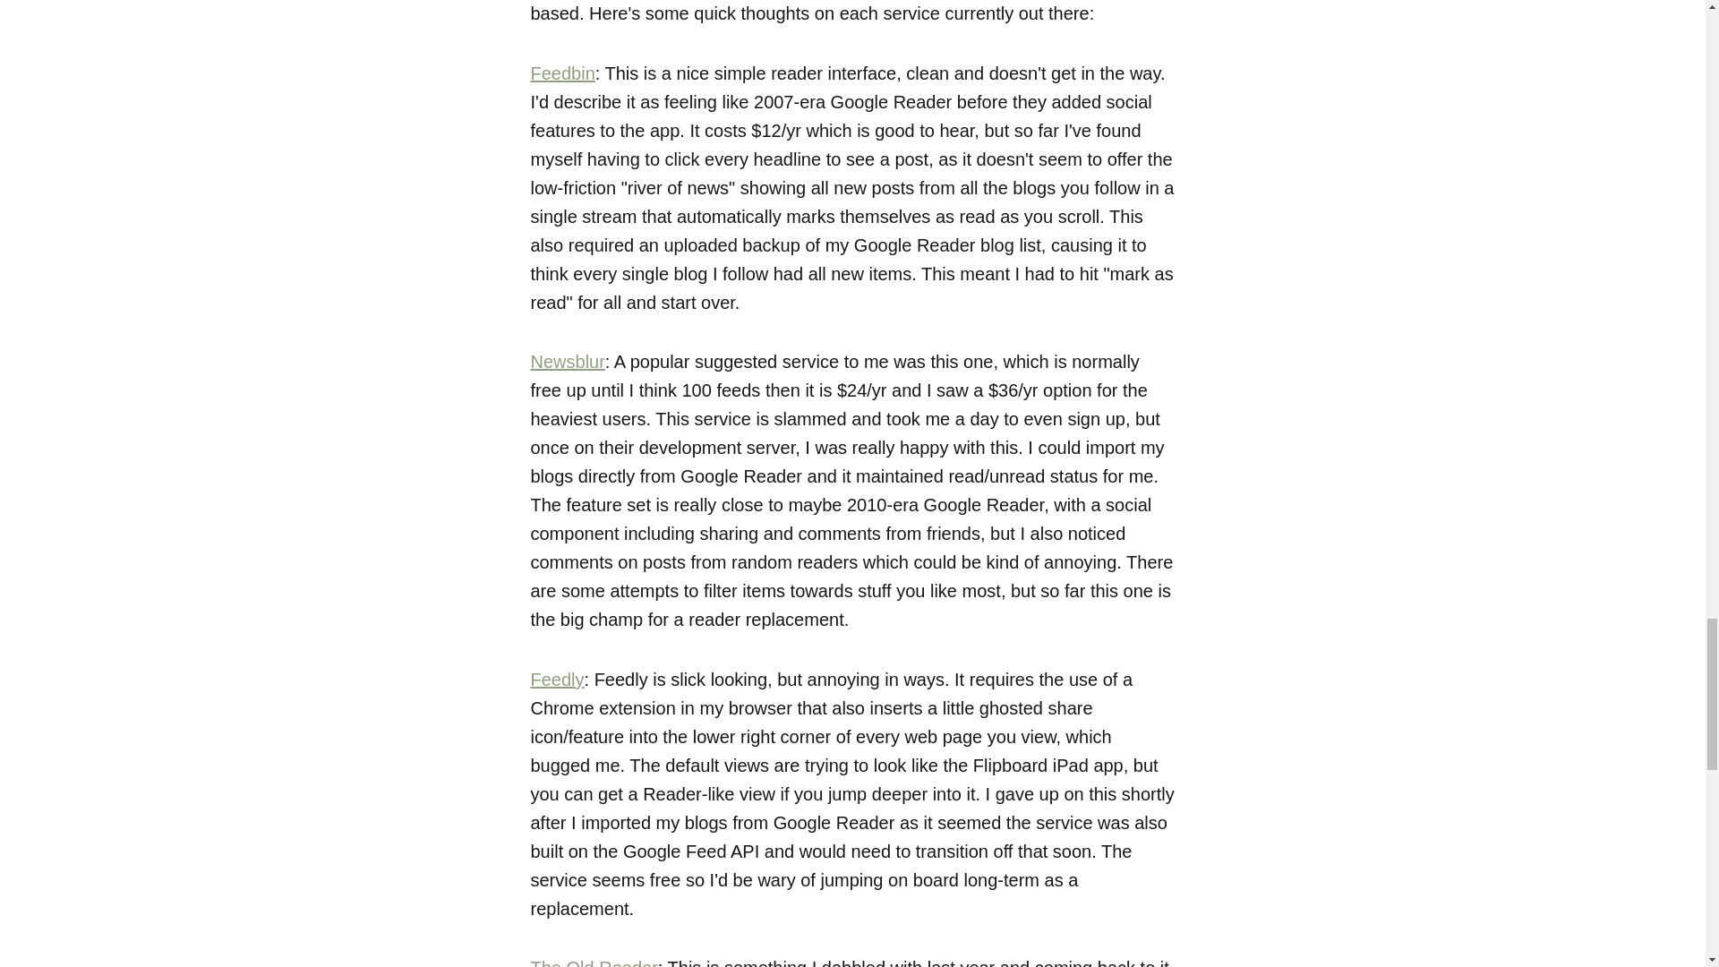 The height and width of the screenshot is (967, 1719). What do you see at coordinates (562, 73) in the screenshot?
I see `Feedbin` at bounding box center [562, 73].